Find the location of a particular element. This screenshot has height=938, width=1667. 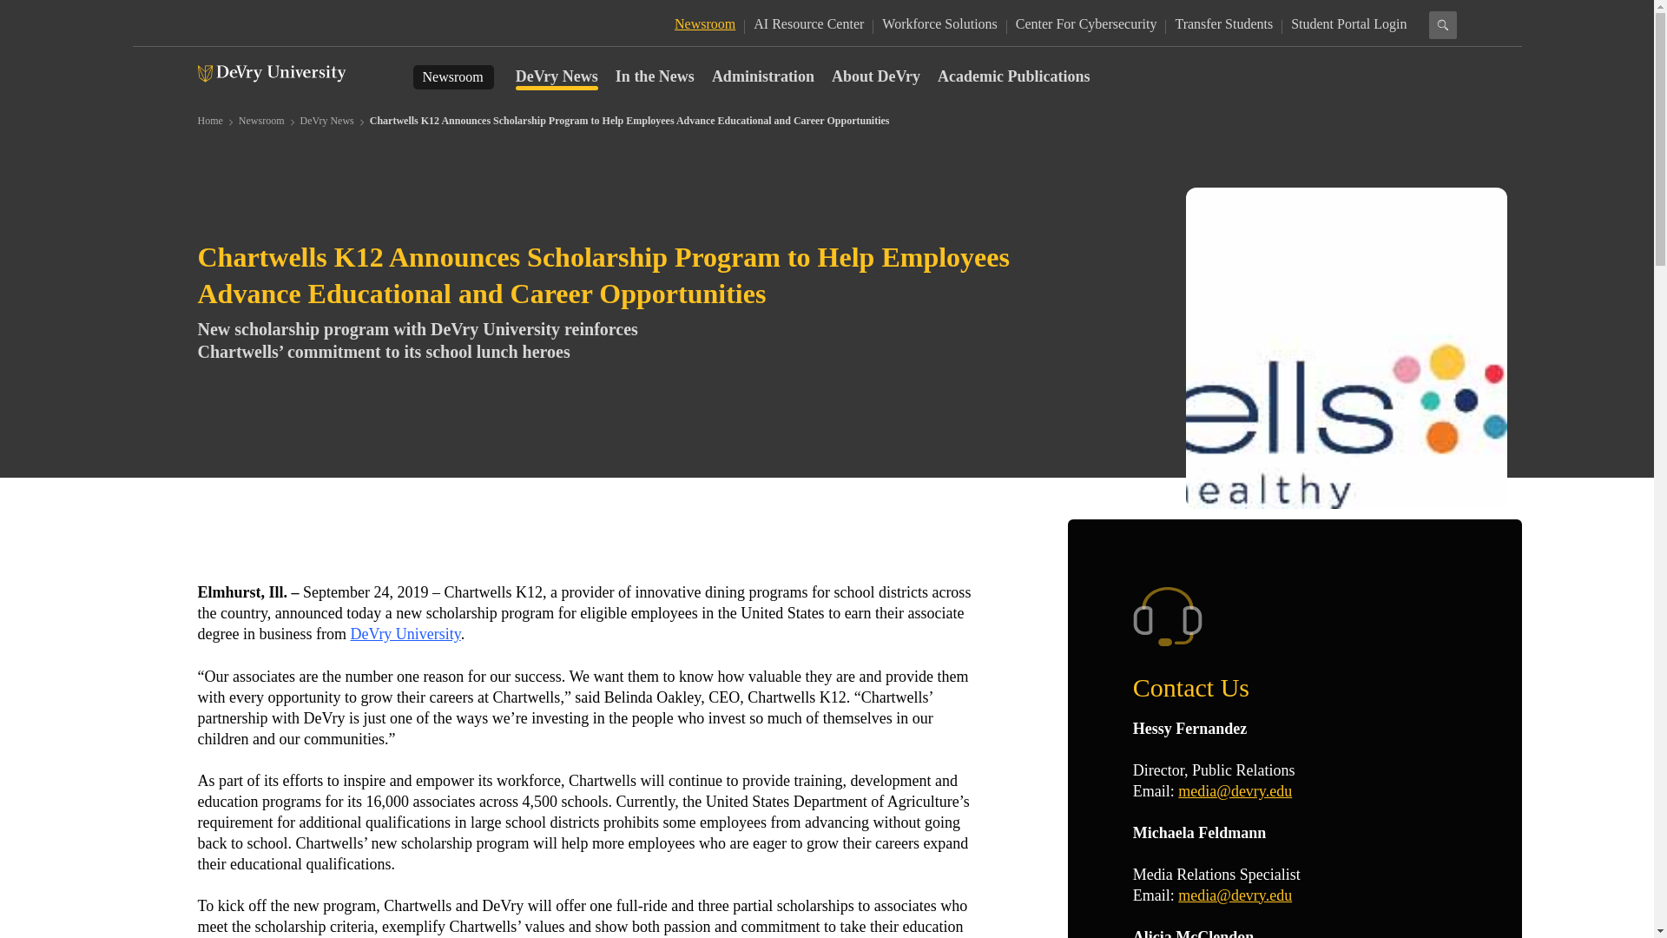

Home is located at coordinates (210, 121).